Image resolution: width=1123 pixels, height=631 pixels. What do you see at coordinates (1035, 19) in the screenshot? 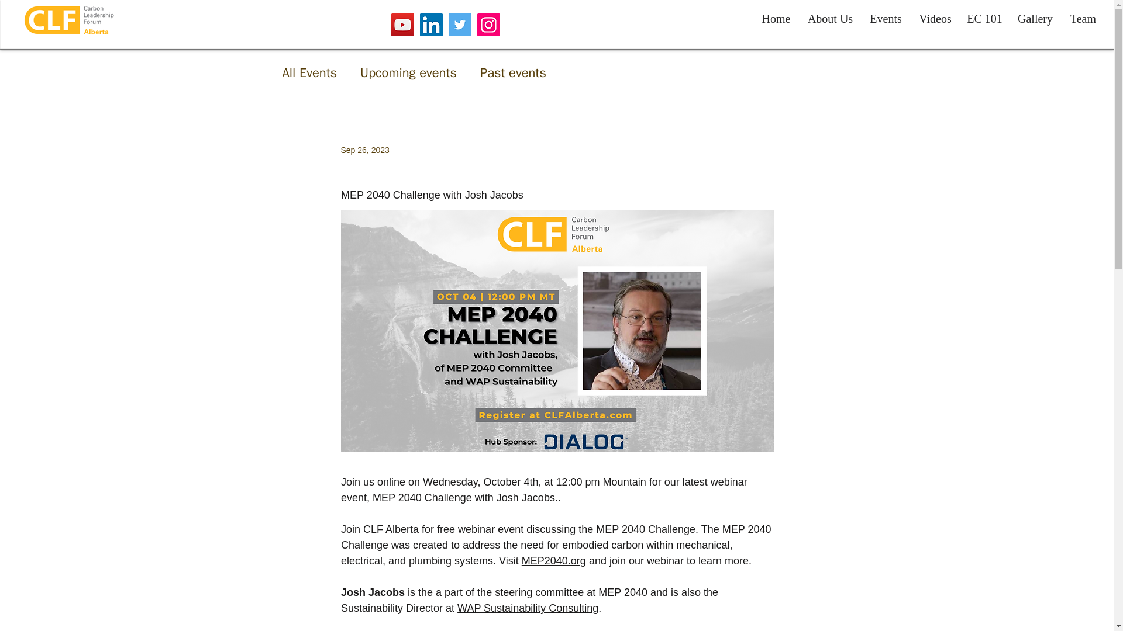
I see `Gallery` at bounding box center [1035, 19].